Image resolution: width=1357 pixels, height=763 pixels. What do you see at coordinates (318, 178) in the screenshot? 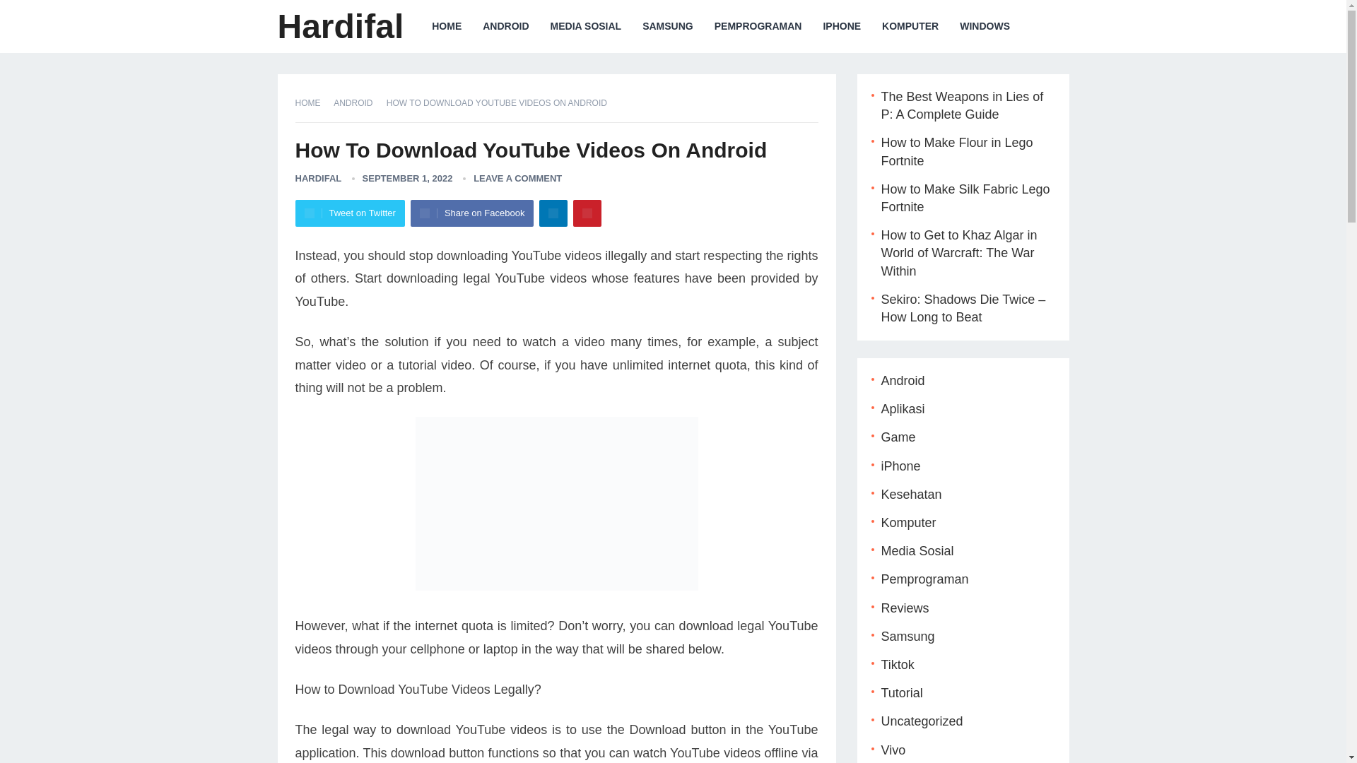
I see `Posts by hardifal` at bounding box center [318, 178].